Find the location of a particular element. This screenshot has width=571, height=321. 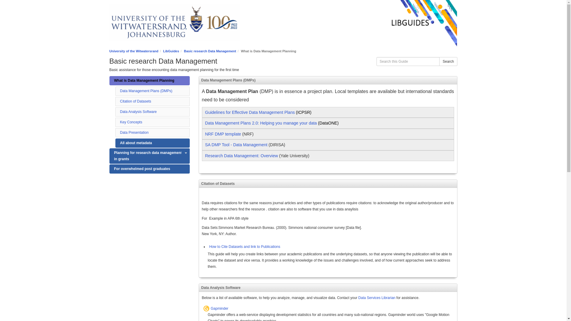

SA DMP Tool - Data Management is located at coordinates (236, 144).